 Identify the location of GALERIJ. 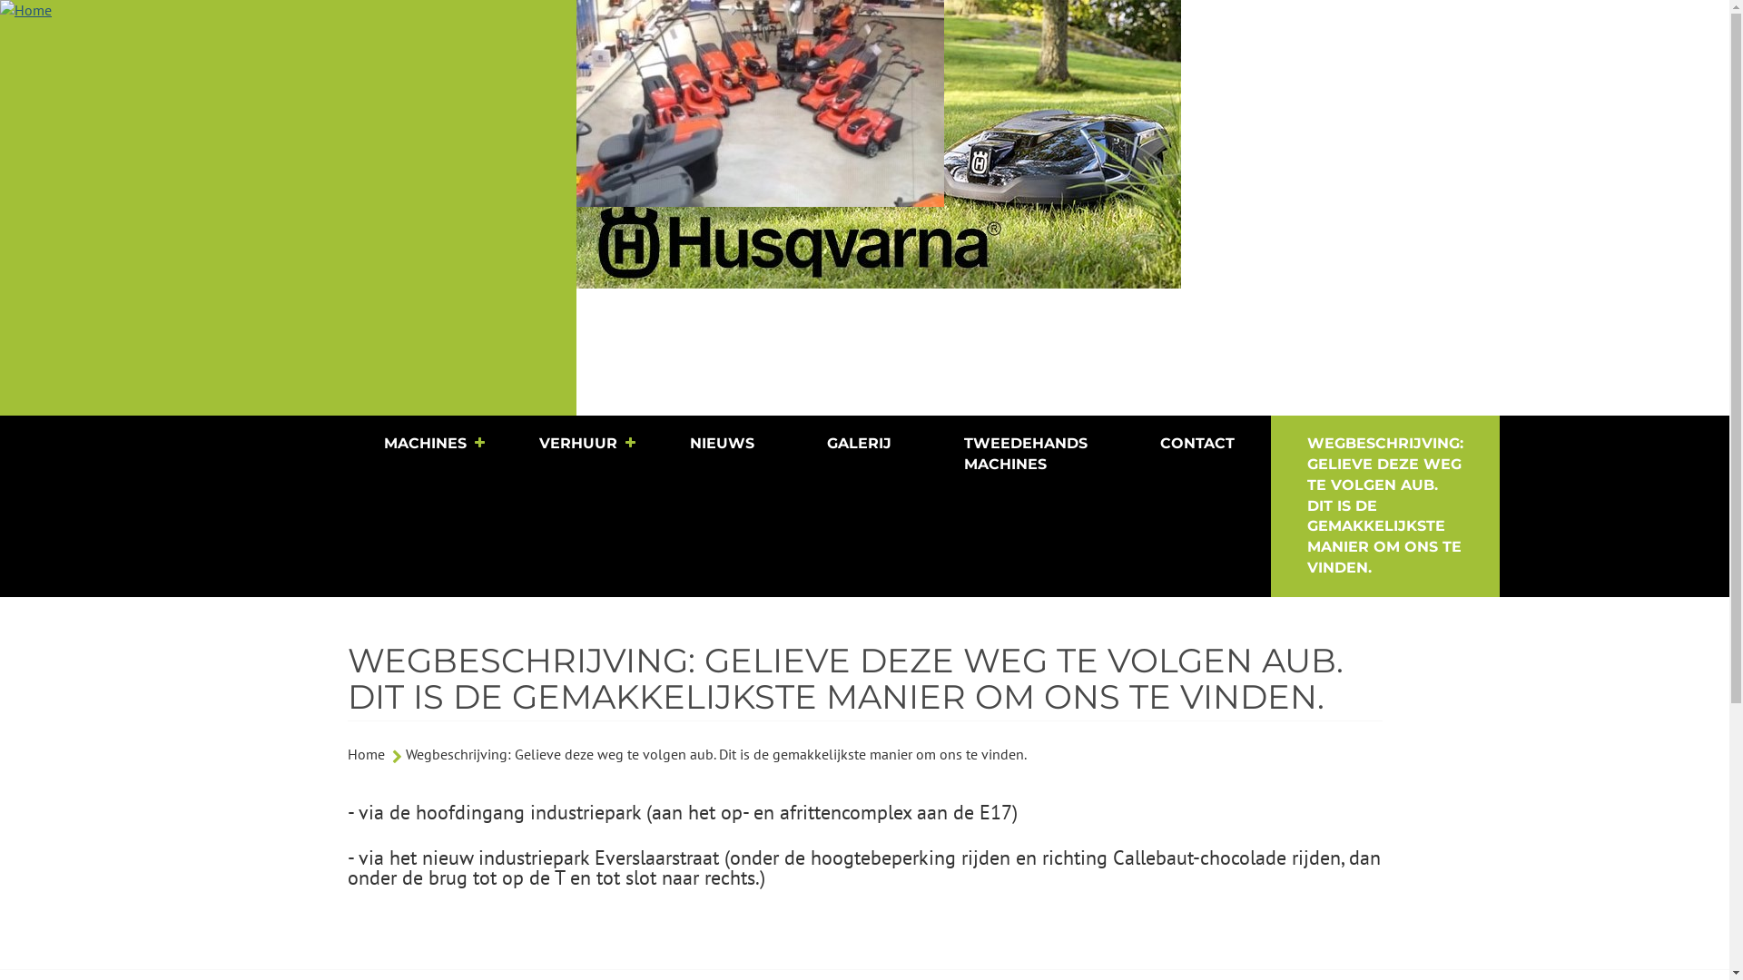
(859, 445).